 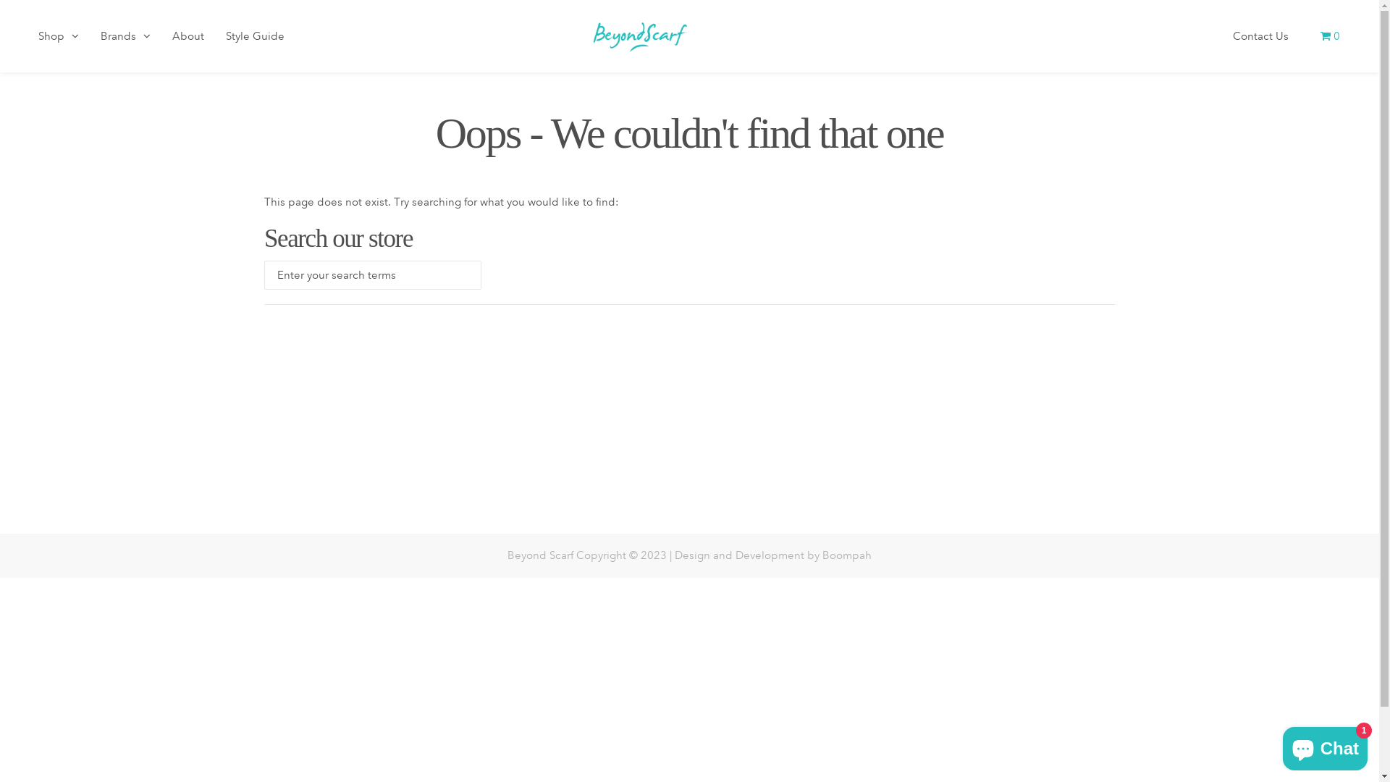 What do you see at coordinates (188, 42) in the screenshot?
I see `About` at bounding box center [188, 42].